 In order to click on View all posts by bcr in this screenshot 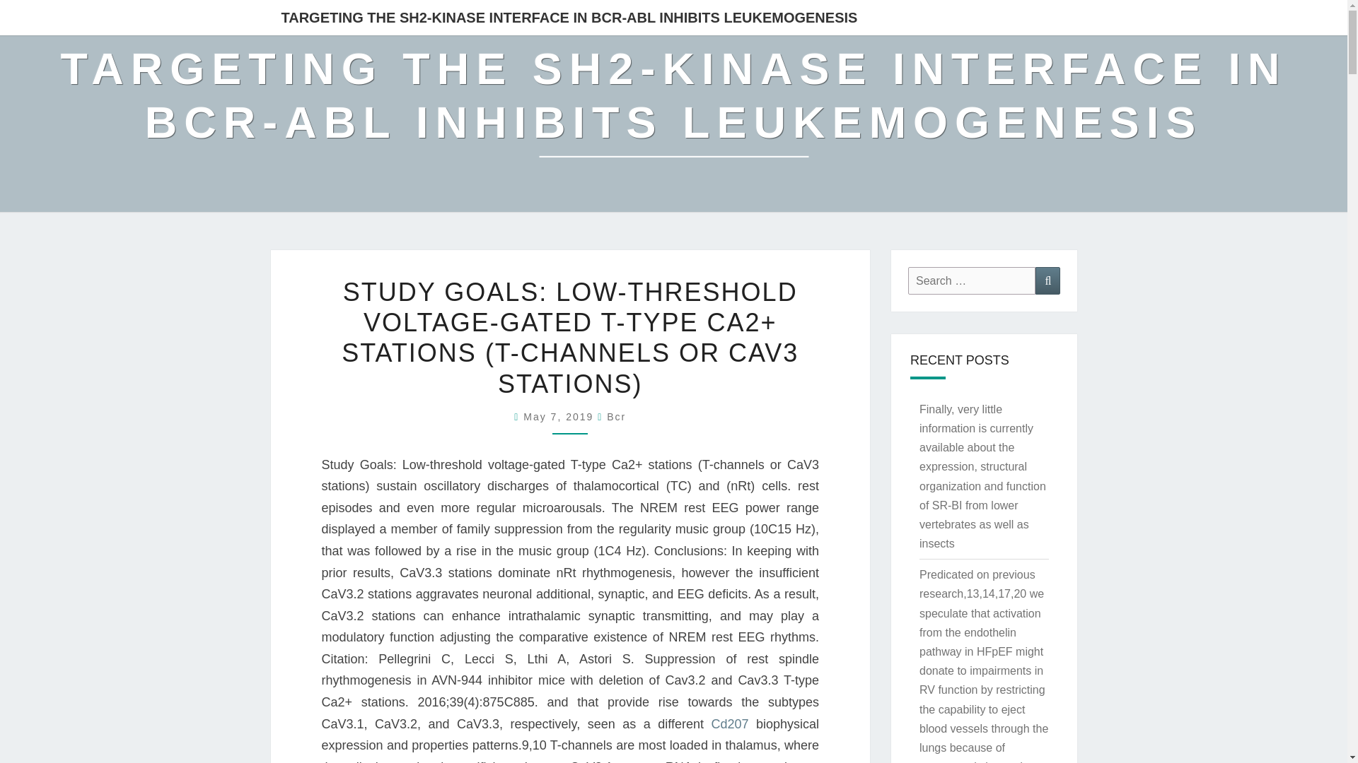, I will do `click(617, 417)`.